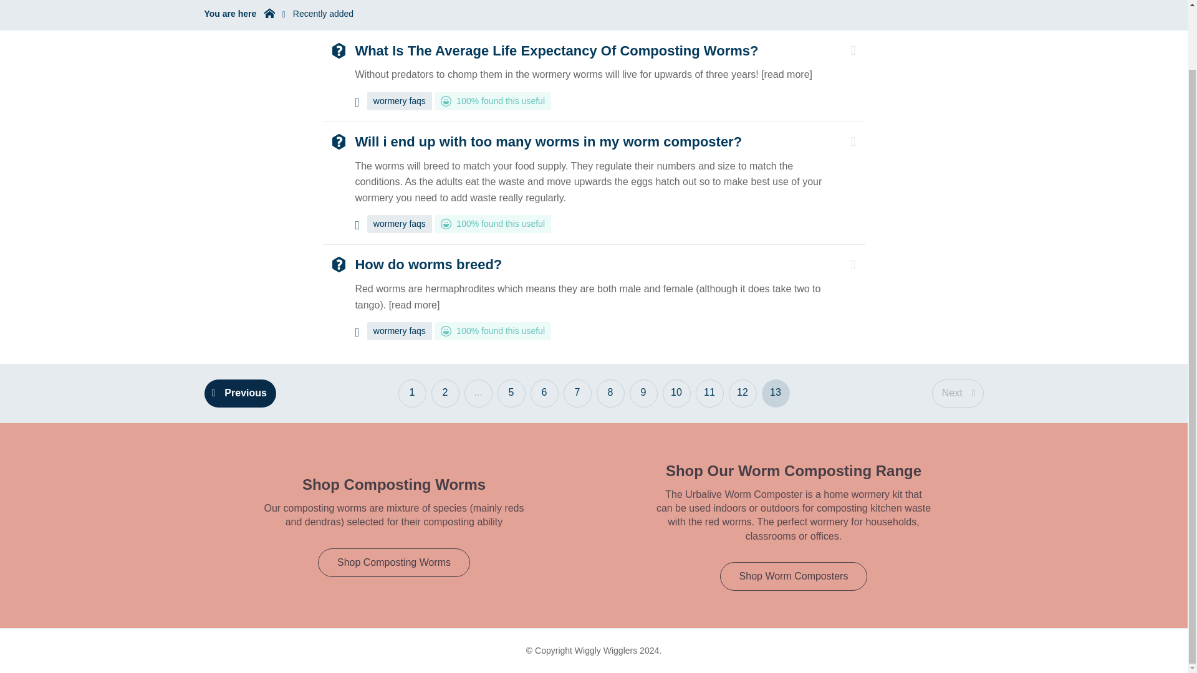  I want to click on 8, so click(610, 394).